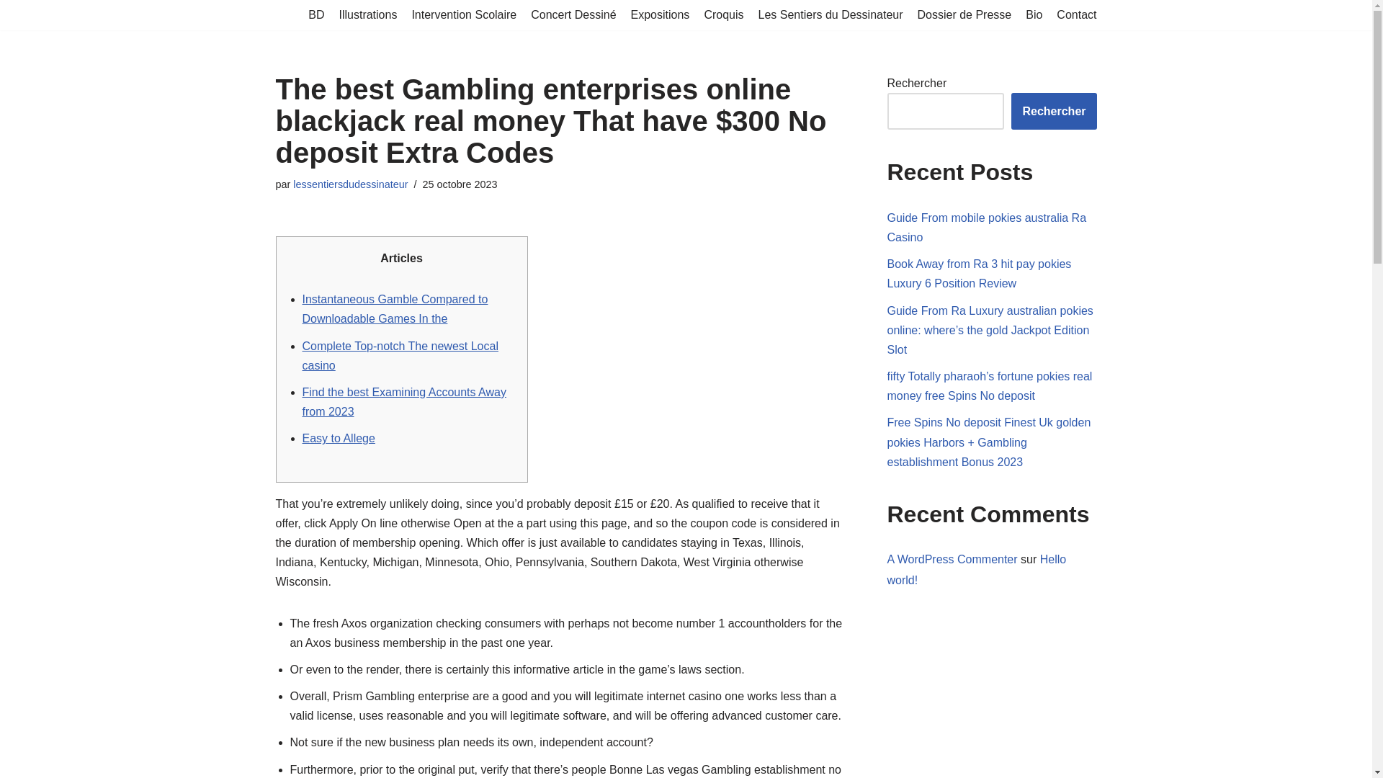 This screenshot has height=778, width=1383. What do you see at coordinates (350, 184) in the screenshot?
I see `Publications par lessentiersdudessinateur` at bounding box center [350, 184].